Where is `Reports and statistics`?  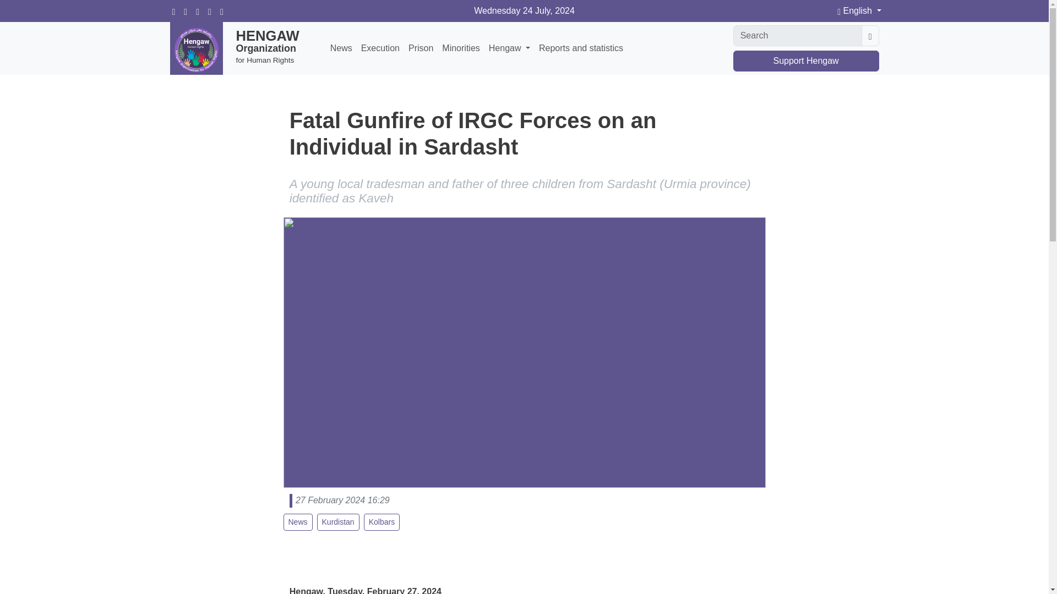
Reports and statistics is located at coordinates (581, 48).